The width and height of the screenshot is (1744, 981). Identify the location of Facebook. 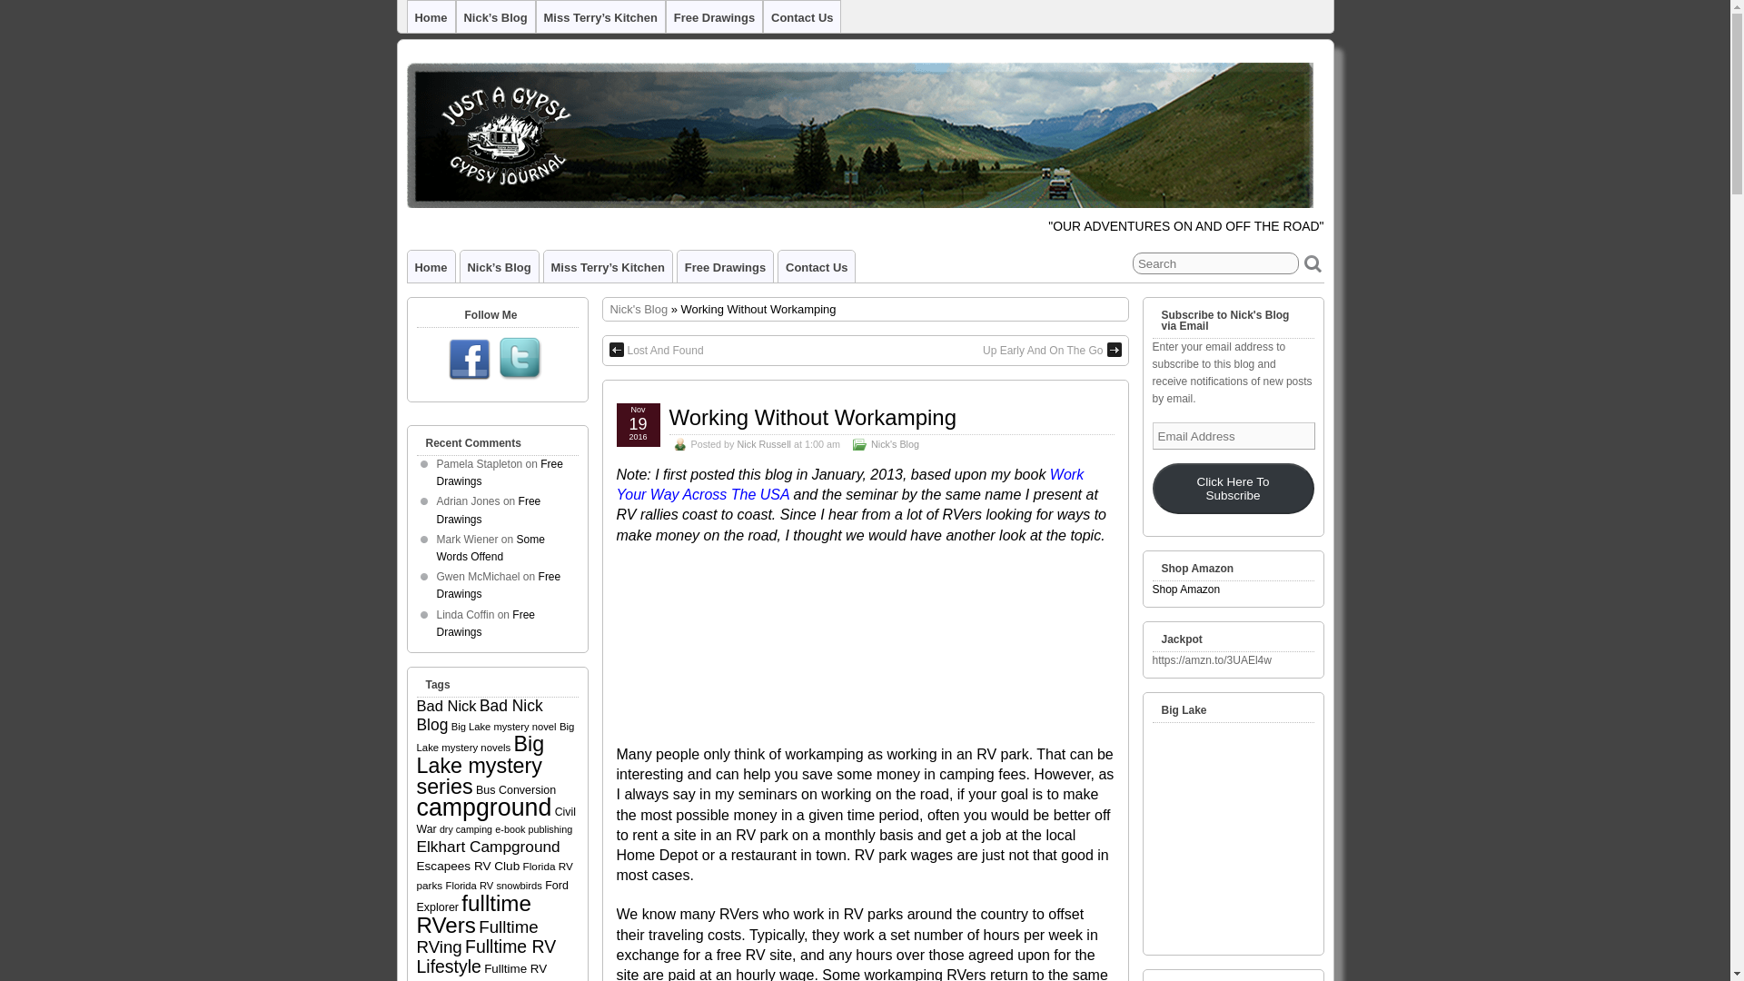
(470, 361).